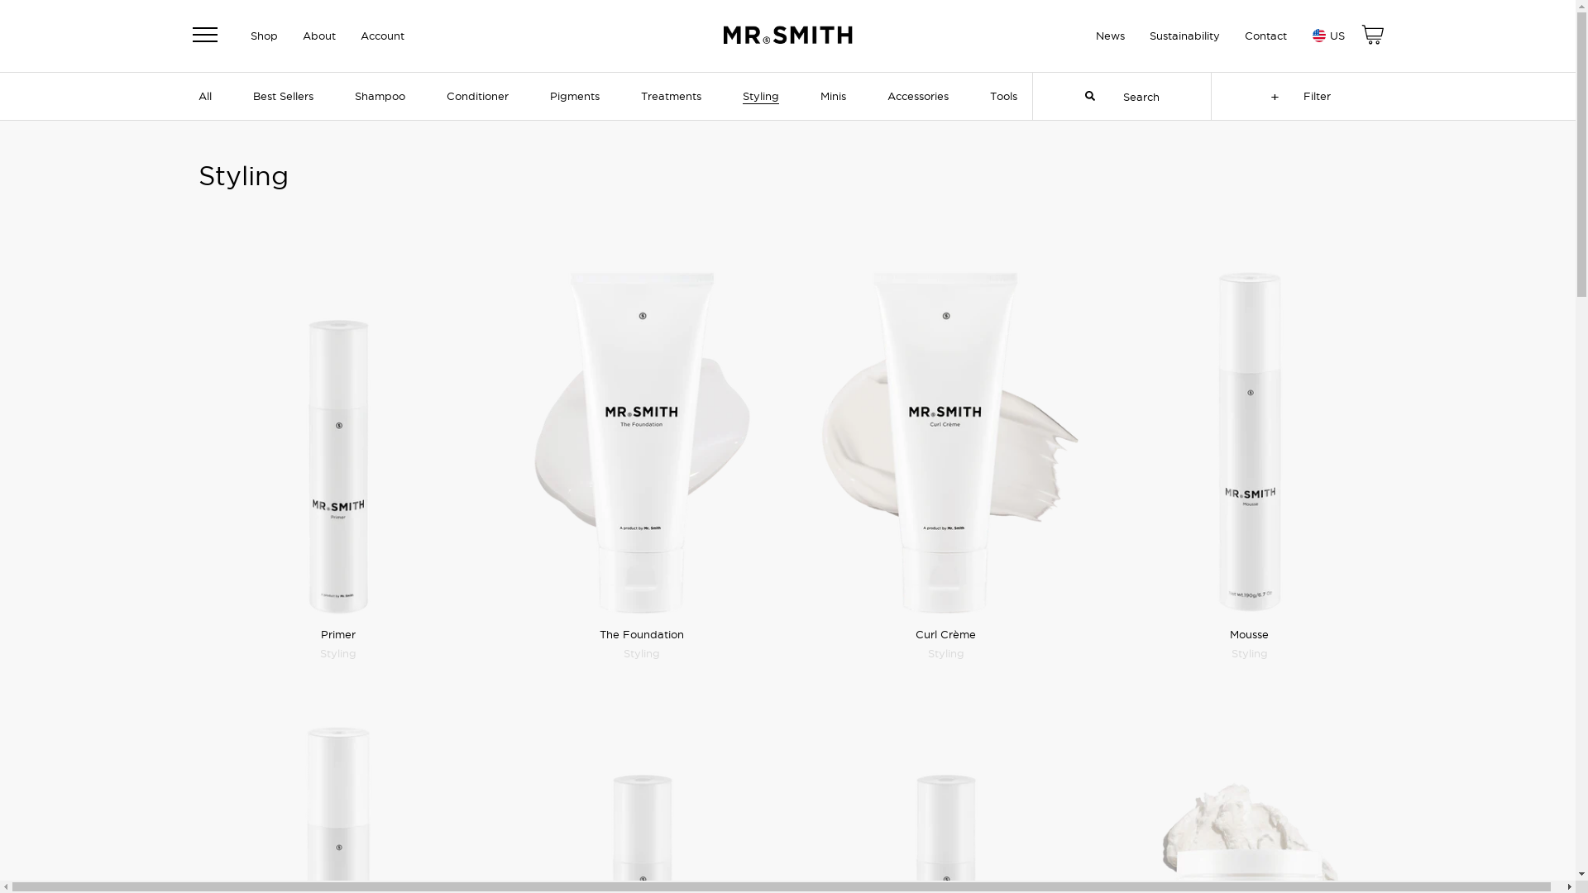  I want to click on All, so click(205, 96).